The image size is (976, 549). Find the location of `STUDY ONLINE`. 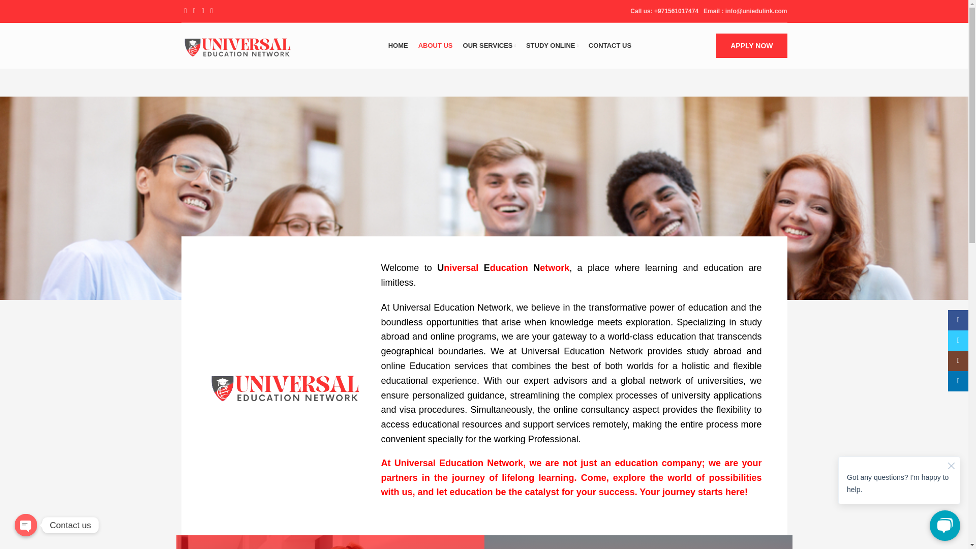

STUDY ONLINE is located at coordinates (552, 46).